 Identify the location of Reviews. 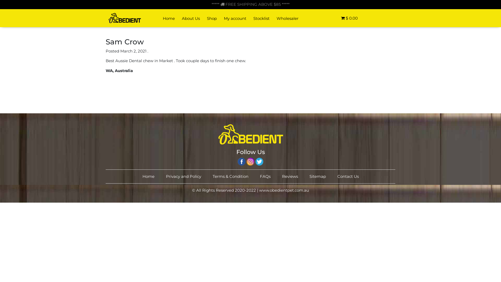
(290, 177).